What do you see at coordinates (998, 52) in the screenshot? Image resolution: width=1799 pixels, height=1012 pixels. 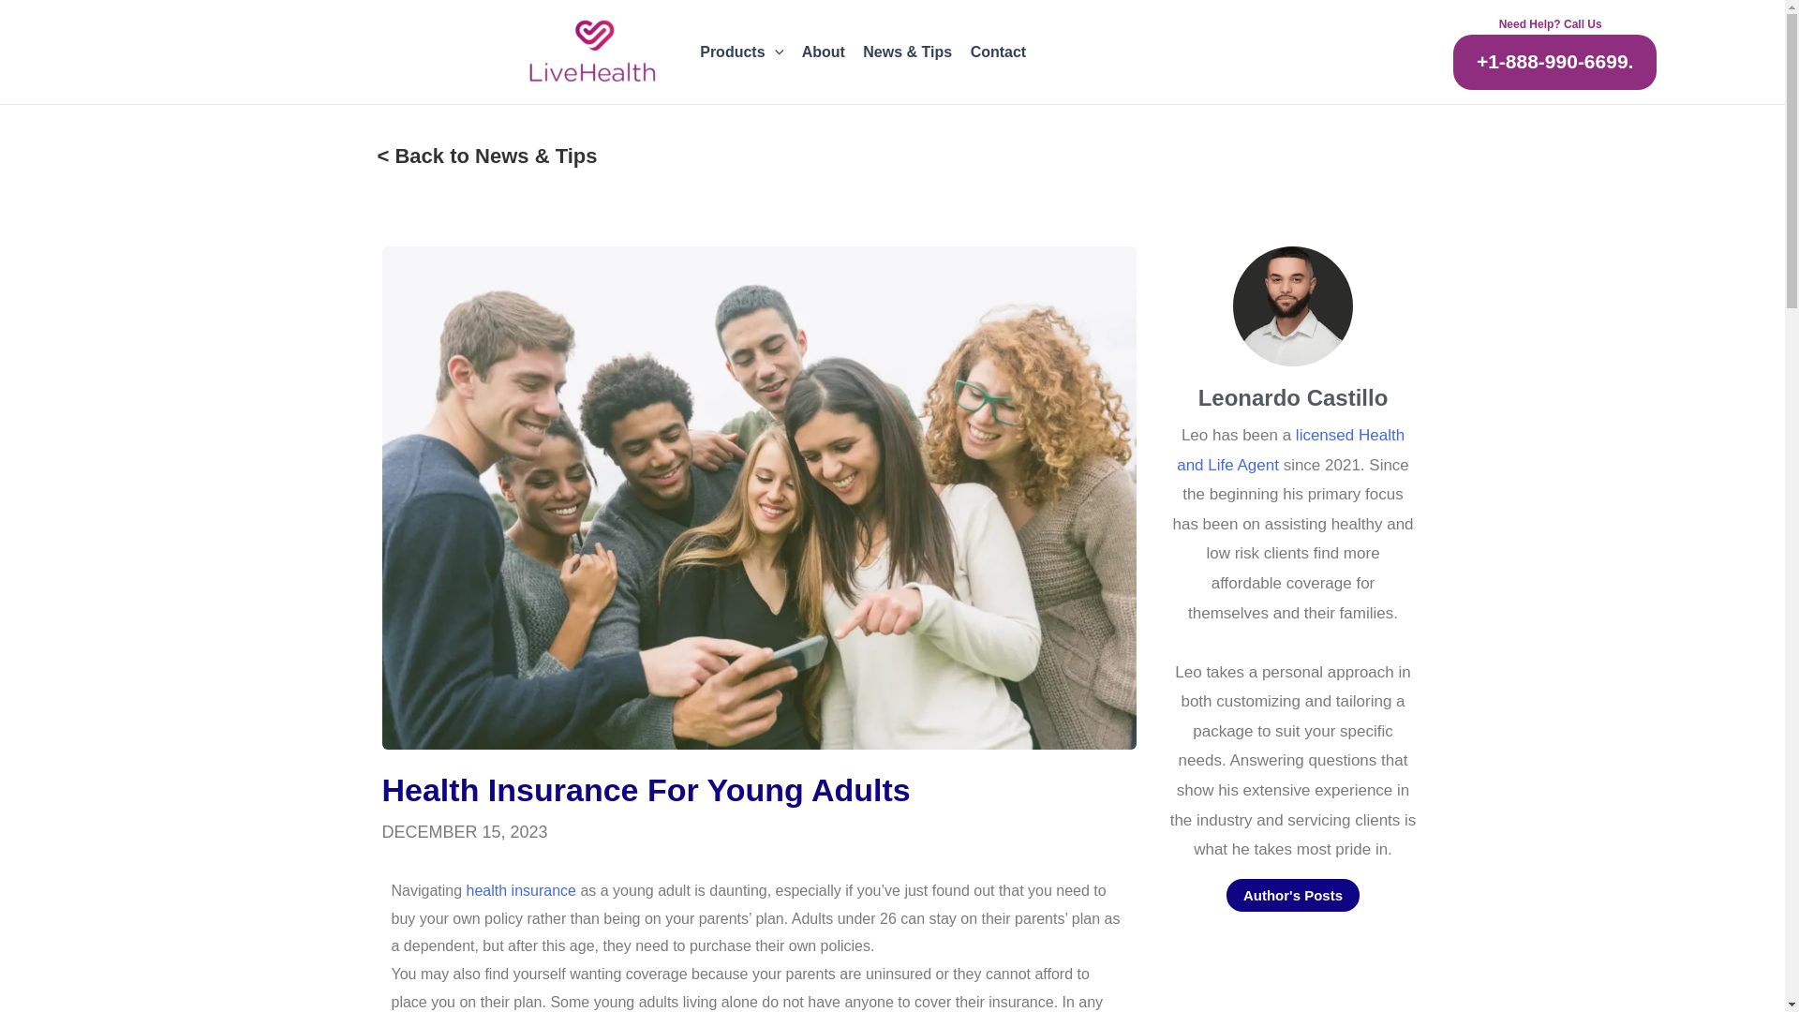 I see `Contact` at bounding box center [998, 52].